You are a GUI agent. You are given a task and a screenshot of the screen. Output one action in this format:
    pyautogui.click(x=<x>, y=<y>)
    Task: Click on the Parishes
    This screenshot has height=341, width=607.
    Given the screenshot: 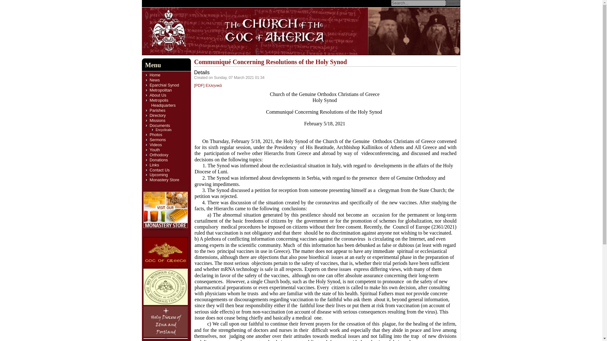 What is the action you would take?
    pyautogui.click(x=157, y=111)
    